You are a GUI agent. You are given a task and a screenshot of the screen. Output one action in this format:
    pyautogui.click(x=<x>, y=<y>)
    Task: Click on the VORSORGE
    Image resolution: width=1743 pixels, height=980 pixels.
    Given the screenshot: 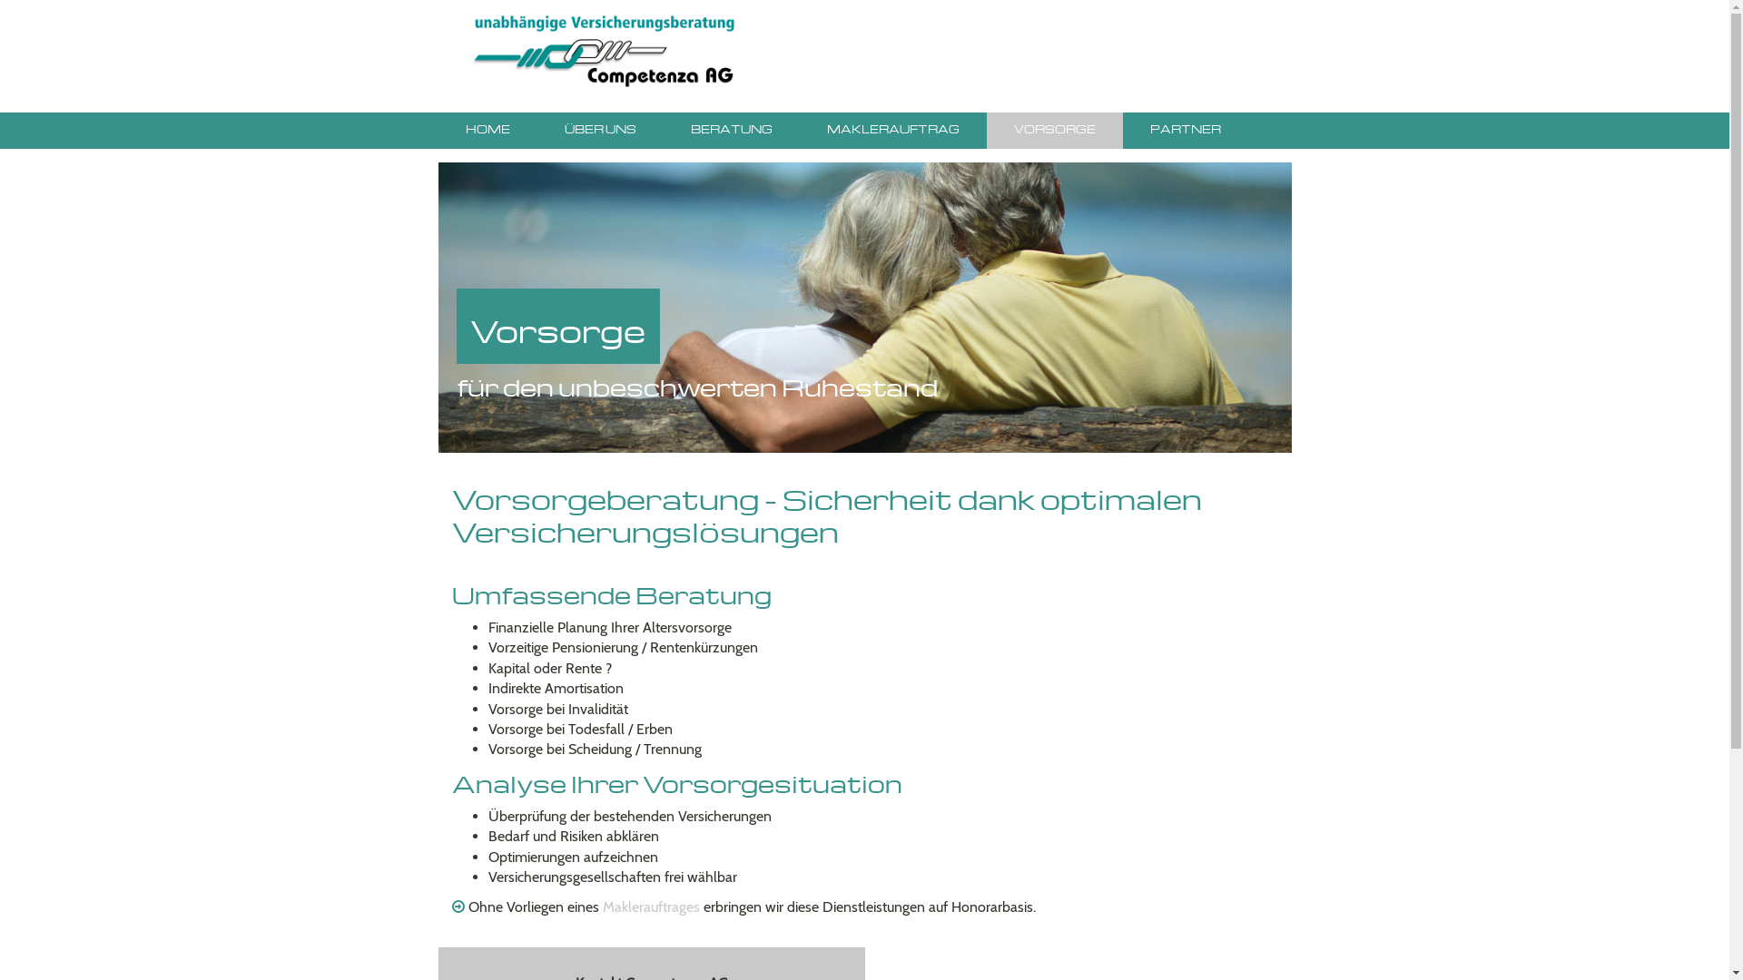 What is the action you would take?
    pyautogui.click(x=1054, y=131)
    